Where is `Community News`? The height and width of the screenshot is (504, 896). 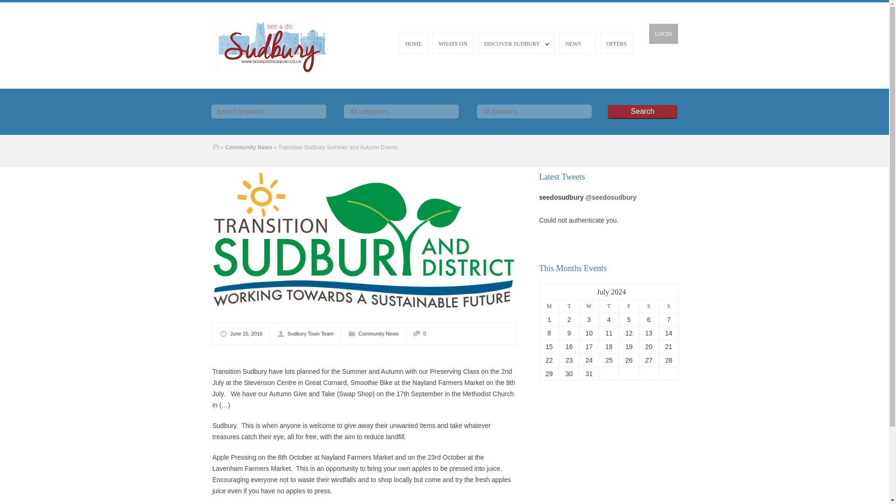 Community News is located at coordinates (249, 147).